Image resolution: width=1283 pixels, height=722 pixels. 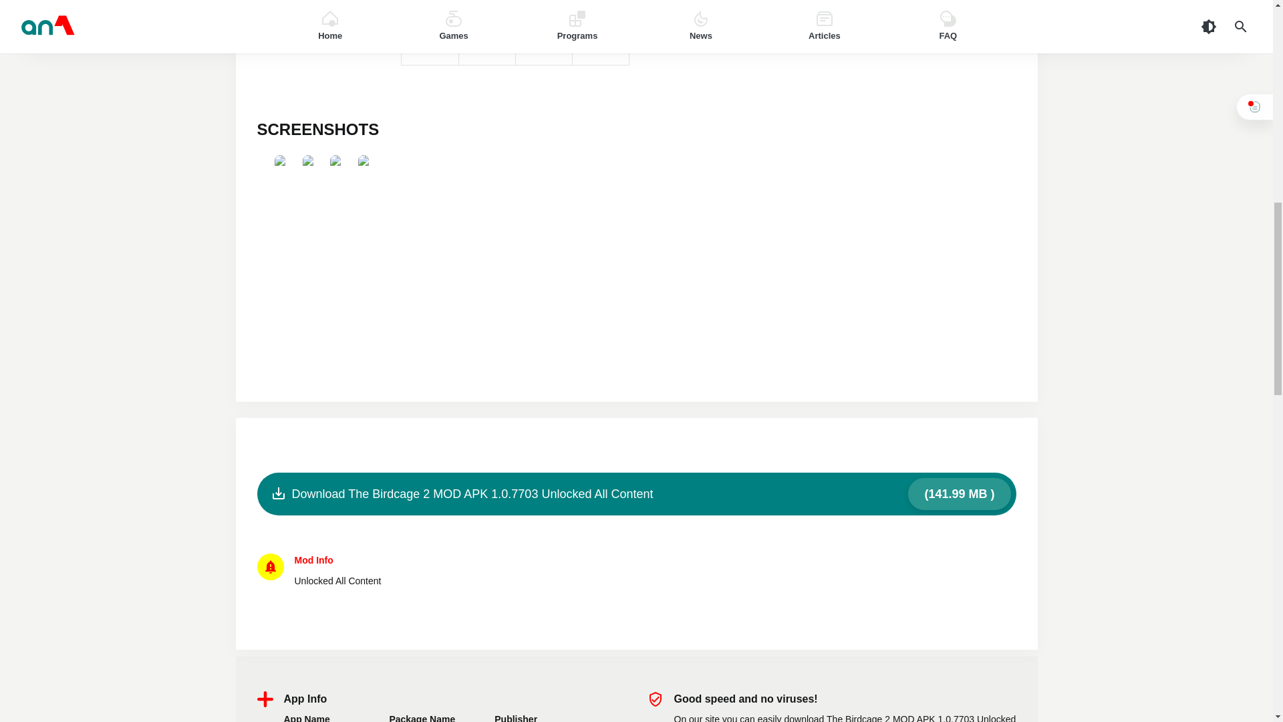 I want to click on Share on Twitter, so click(x=486, y=46).